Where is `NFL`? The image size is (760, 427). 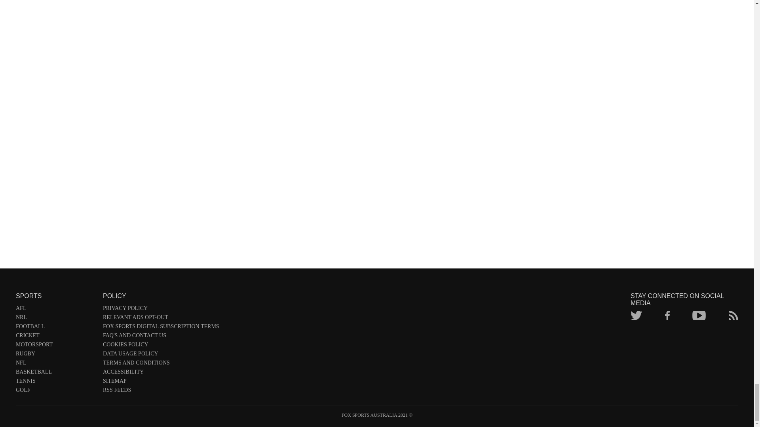
NFL is located at coordinates (55, 365).